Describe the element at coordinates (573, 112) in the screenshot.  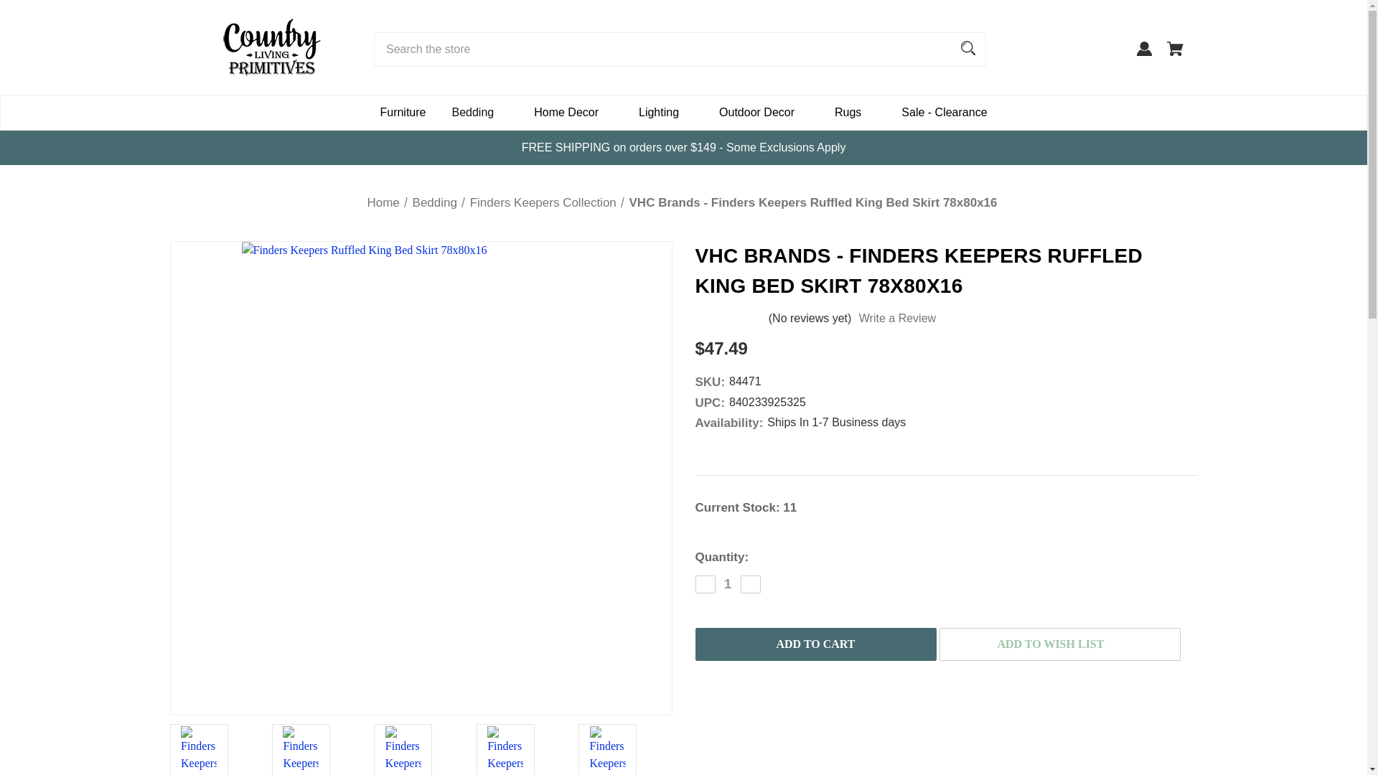
I see `Home Decor` at that location.